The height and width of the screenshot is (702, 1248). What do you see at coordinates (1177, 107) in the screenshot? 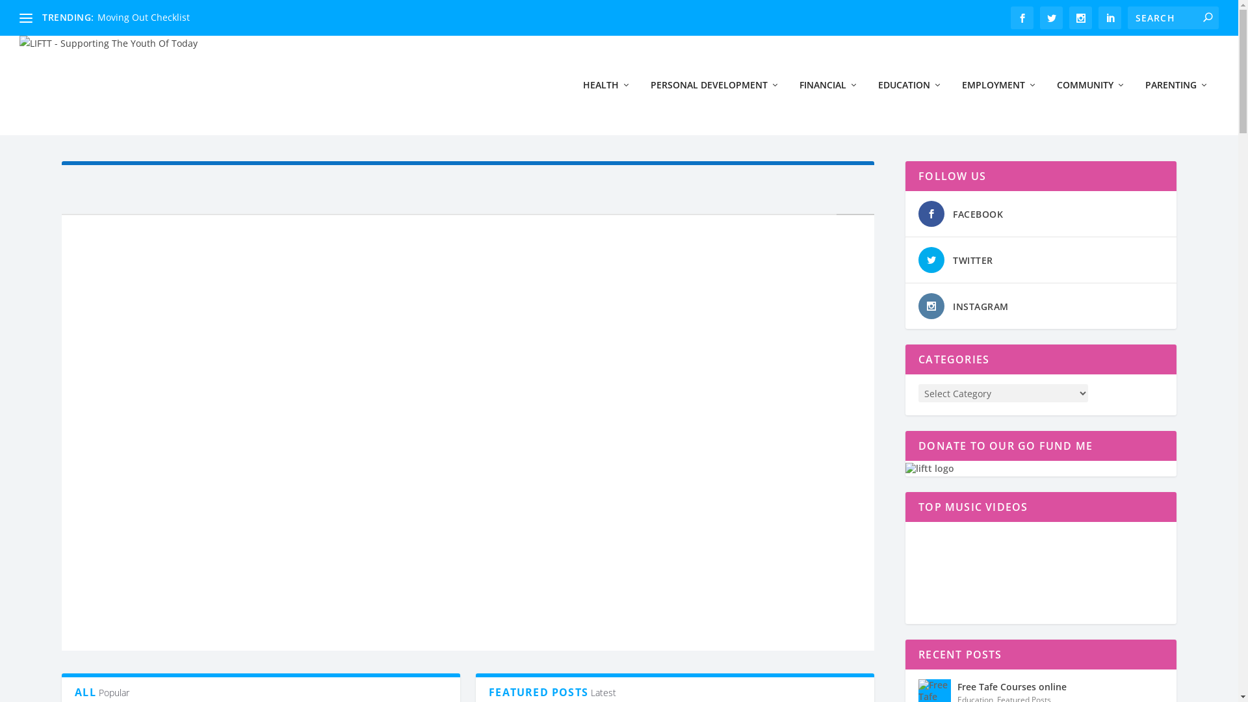
I see `PARENTING` at bounding box center [1177, 107].